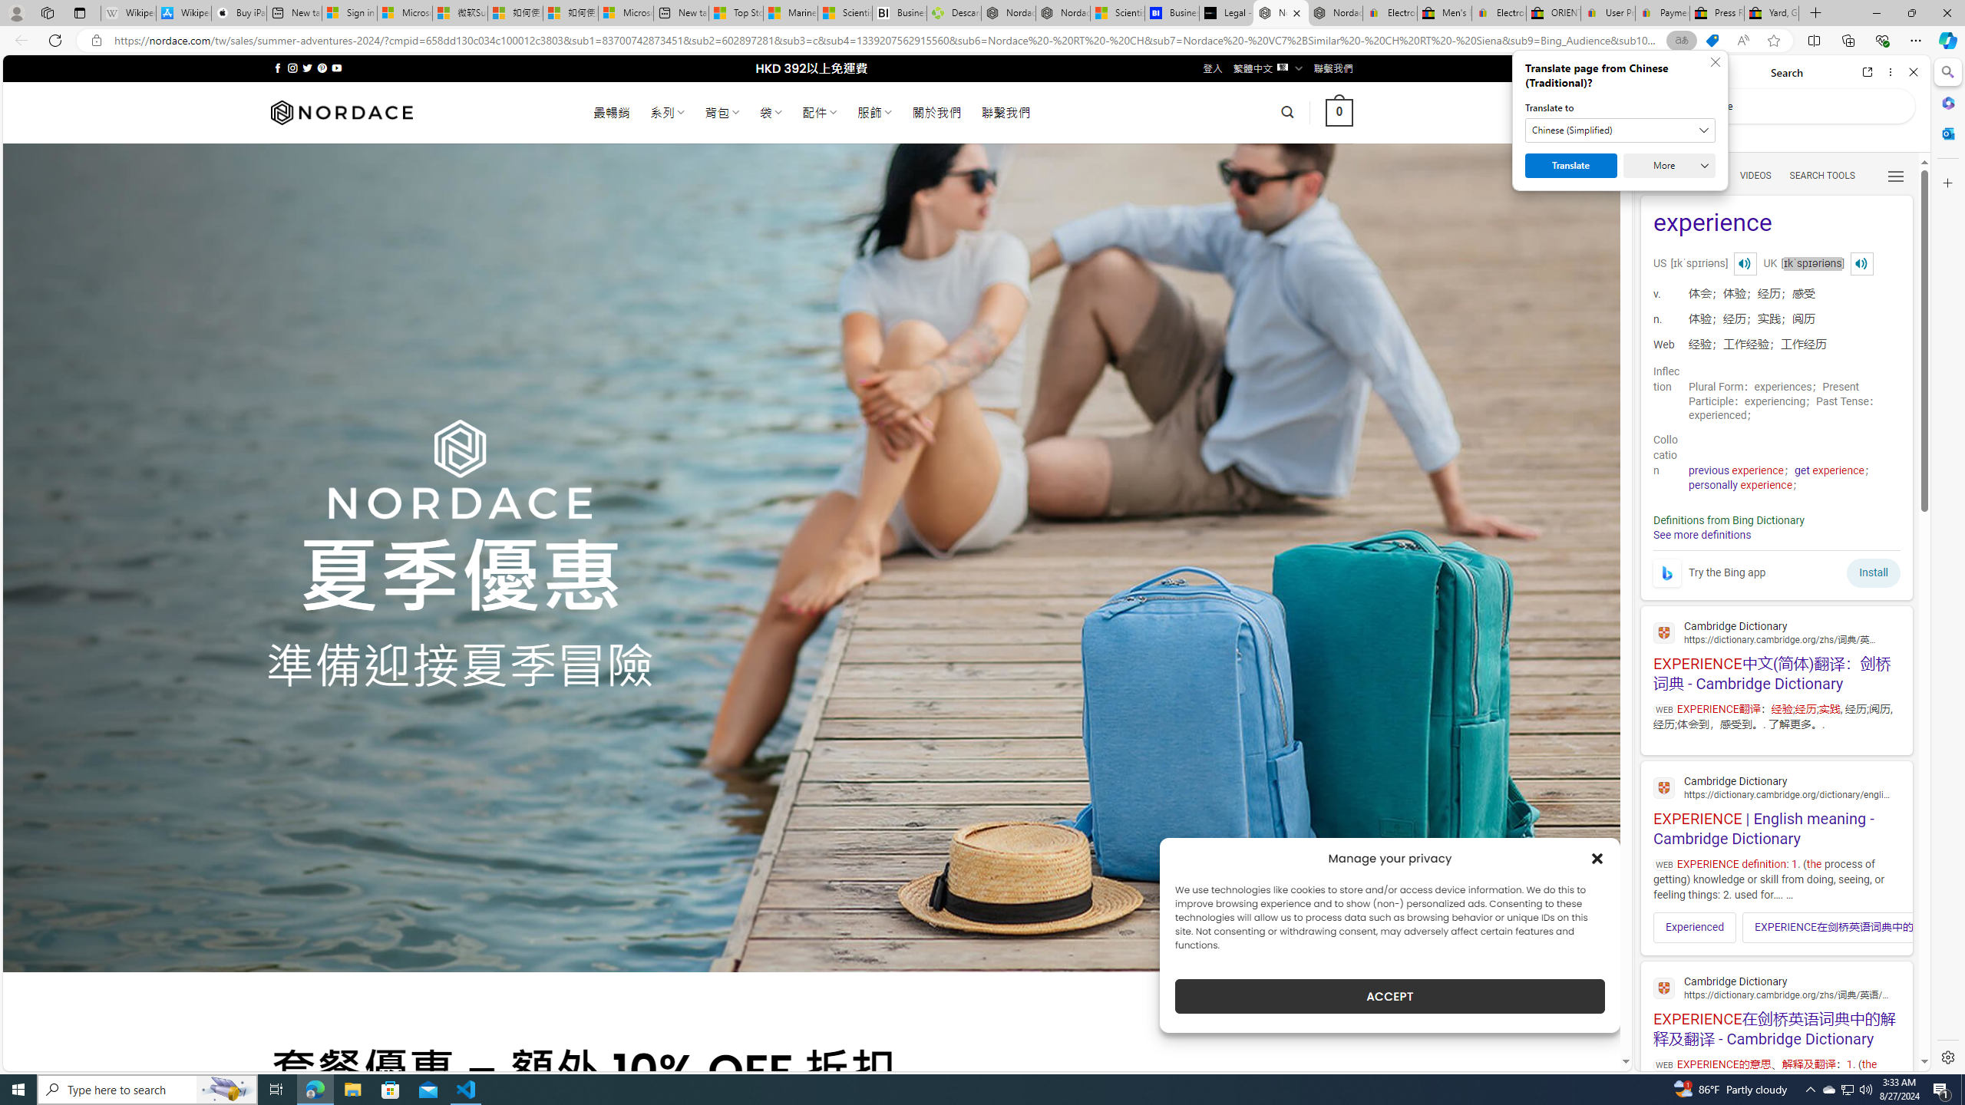 The image size is (1965, 1105). Describe the element at coordinates (953, 13) in the screenshot. I see `Descarga Driver Updater` at that location.